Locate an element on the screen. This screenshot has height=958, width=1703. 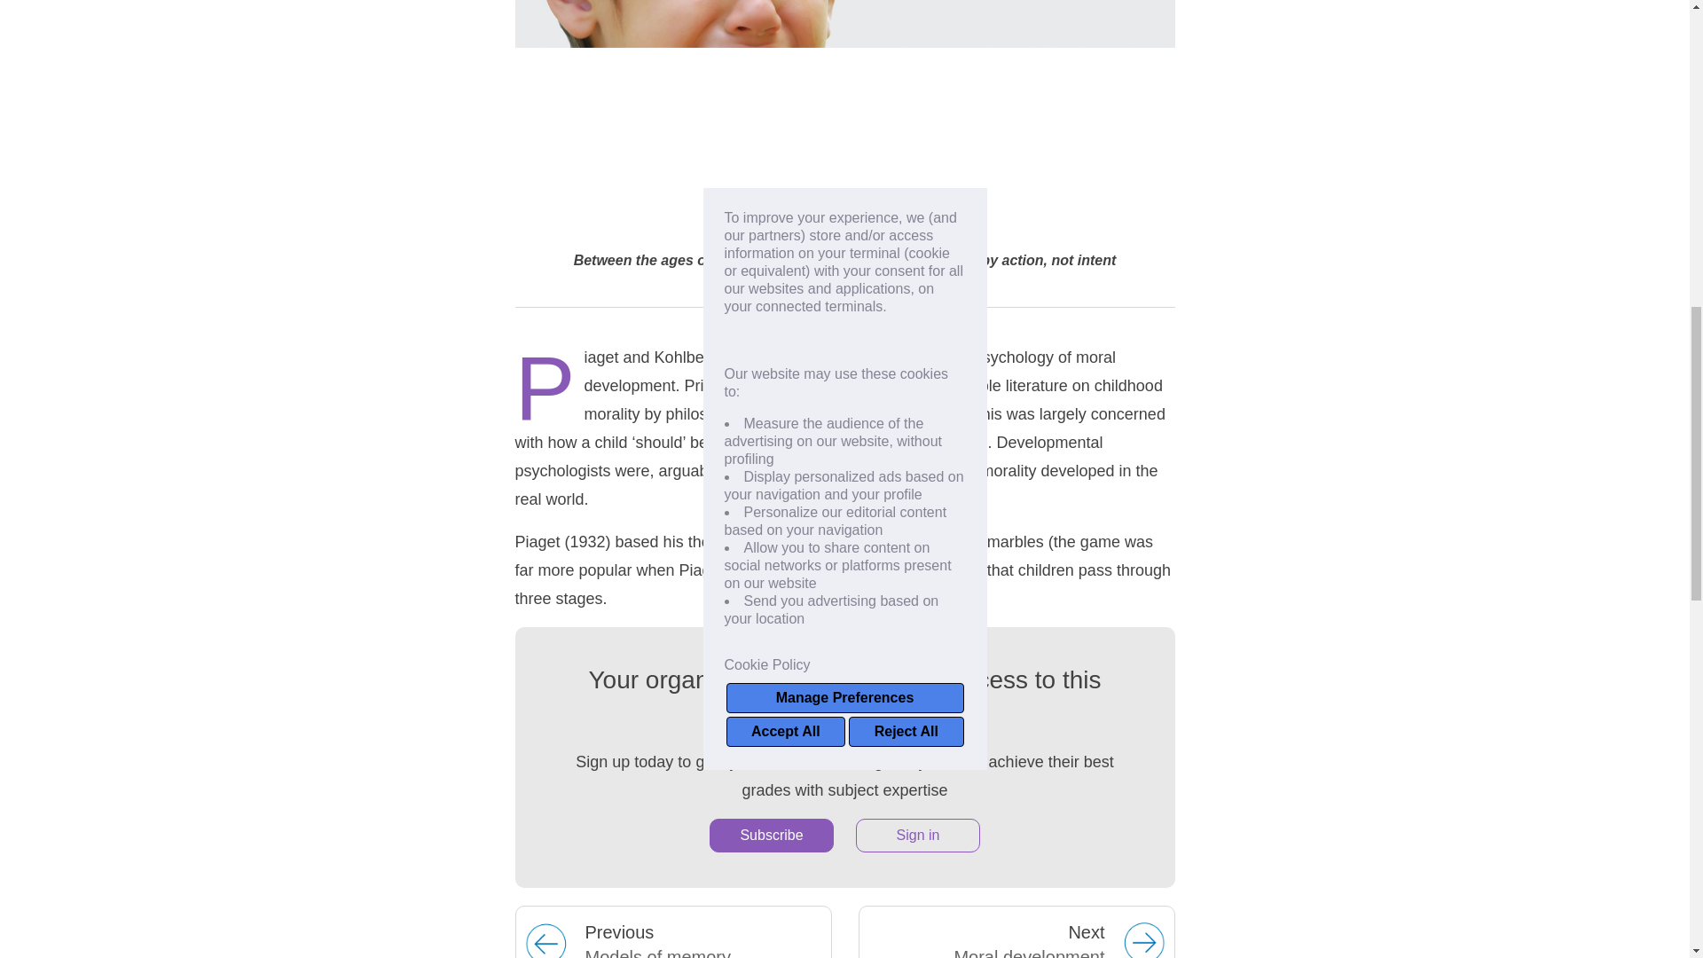
Subscribe is located at coordinates (1016, 931).